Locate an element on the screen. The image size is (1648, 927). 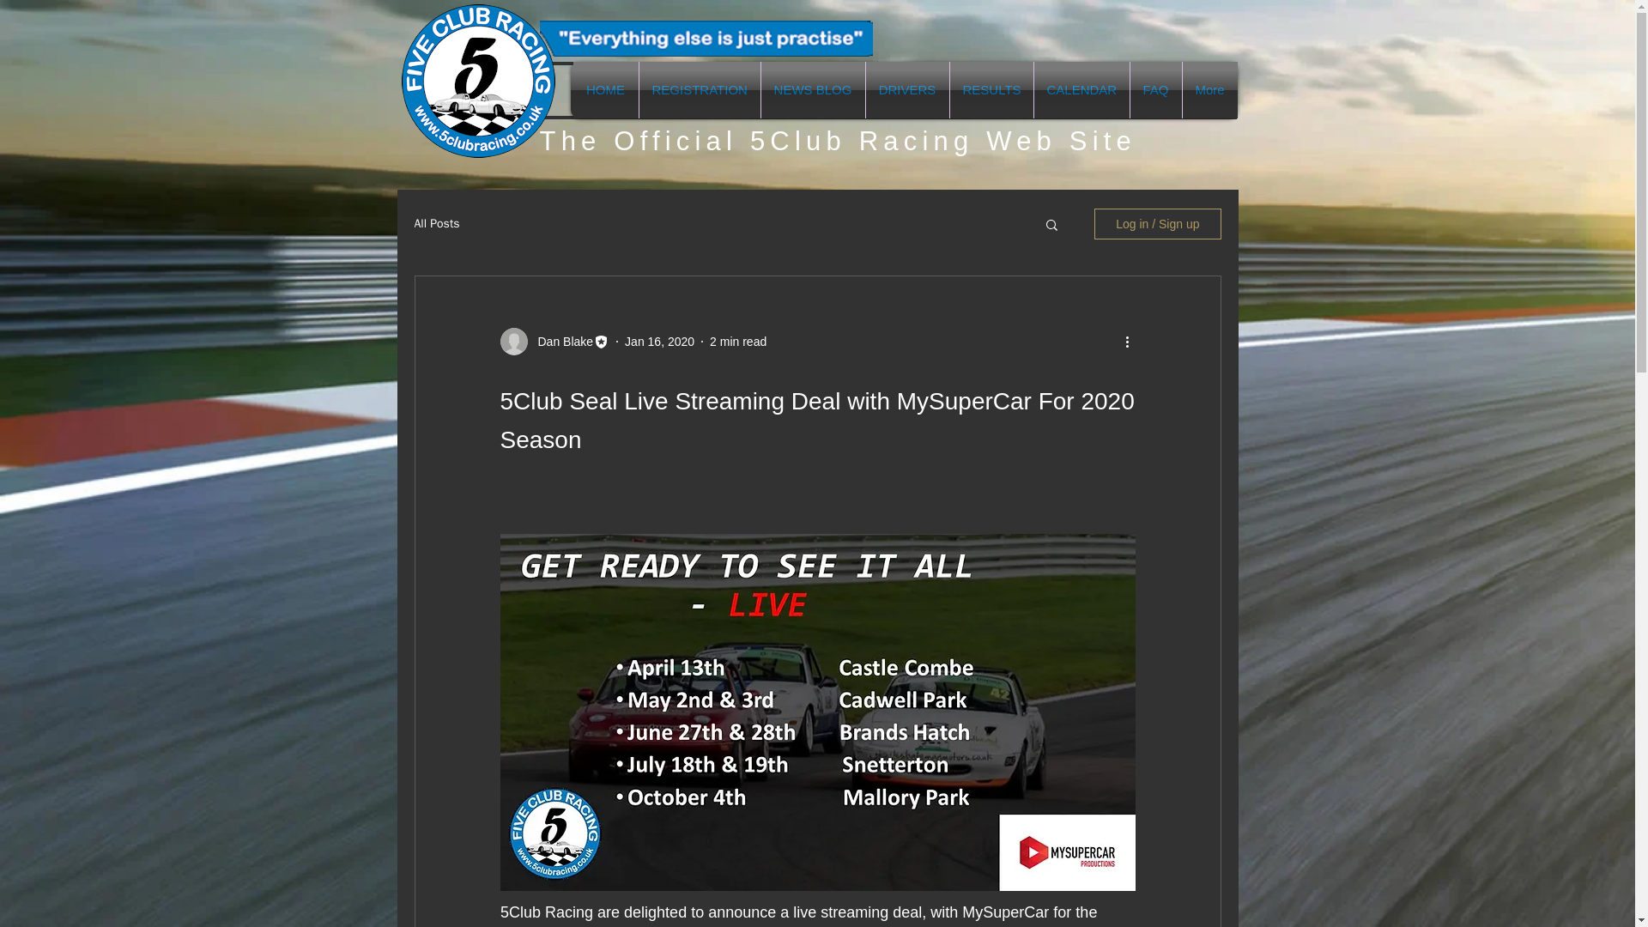
REGISTRATION is located at coordinates (699, 90).